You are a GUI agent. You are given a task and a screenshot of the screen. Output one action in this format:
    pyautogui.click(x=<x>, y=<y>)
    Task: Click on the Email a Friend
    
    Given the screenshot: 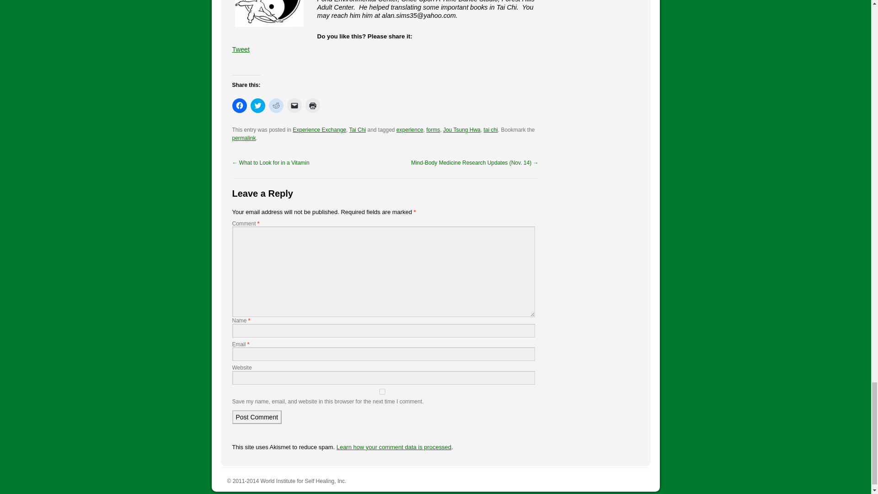 What is the action you would take?
    pyautogui.click(x=255, y=62)
    